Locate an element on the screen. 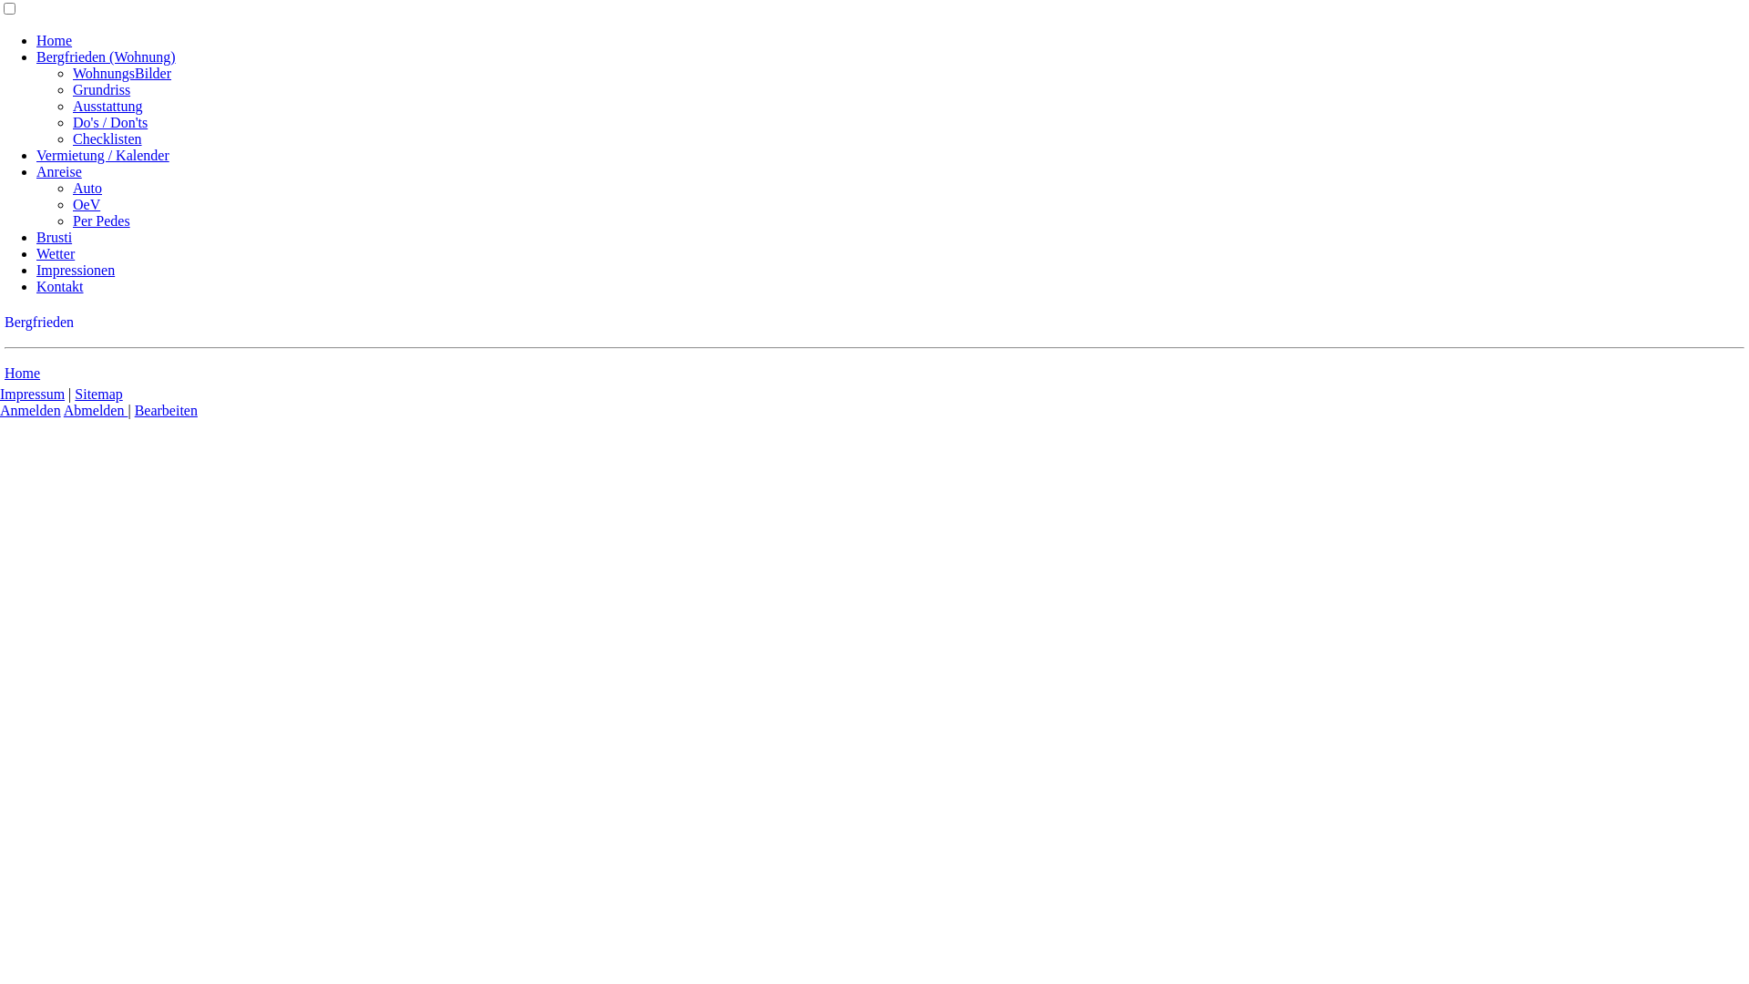 The image size is (1749, 984). Home is located at coordinates (22, 374).